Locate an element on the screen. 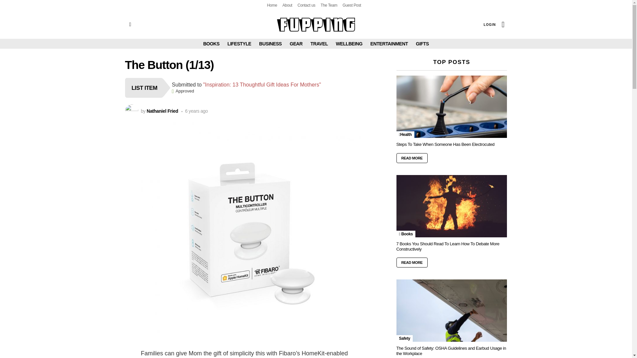 The height and width of the screenshot is (358, 637). About is located at coordinates (287, 5).